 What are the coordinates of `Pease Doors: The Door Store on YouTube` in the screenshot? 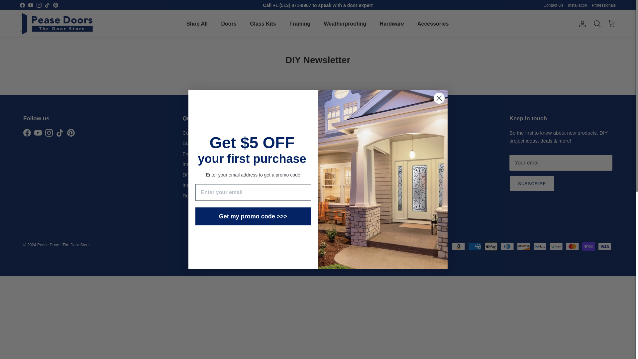 It's located at (31, 5).